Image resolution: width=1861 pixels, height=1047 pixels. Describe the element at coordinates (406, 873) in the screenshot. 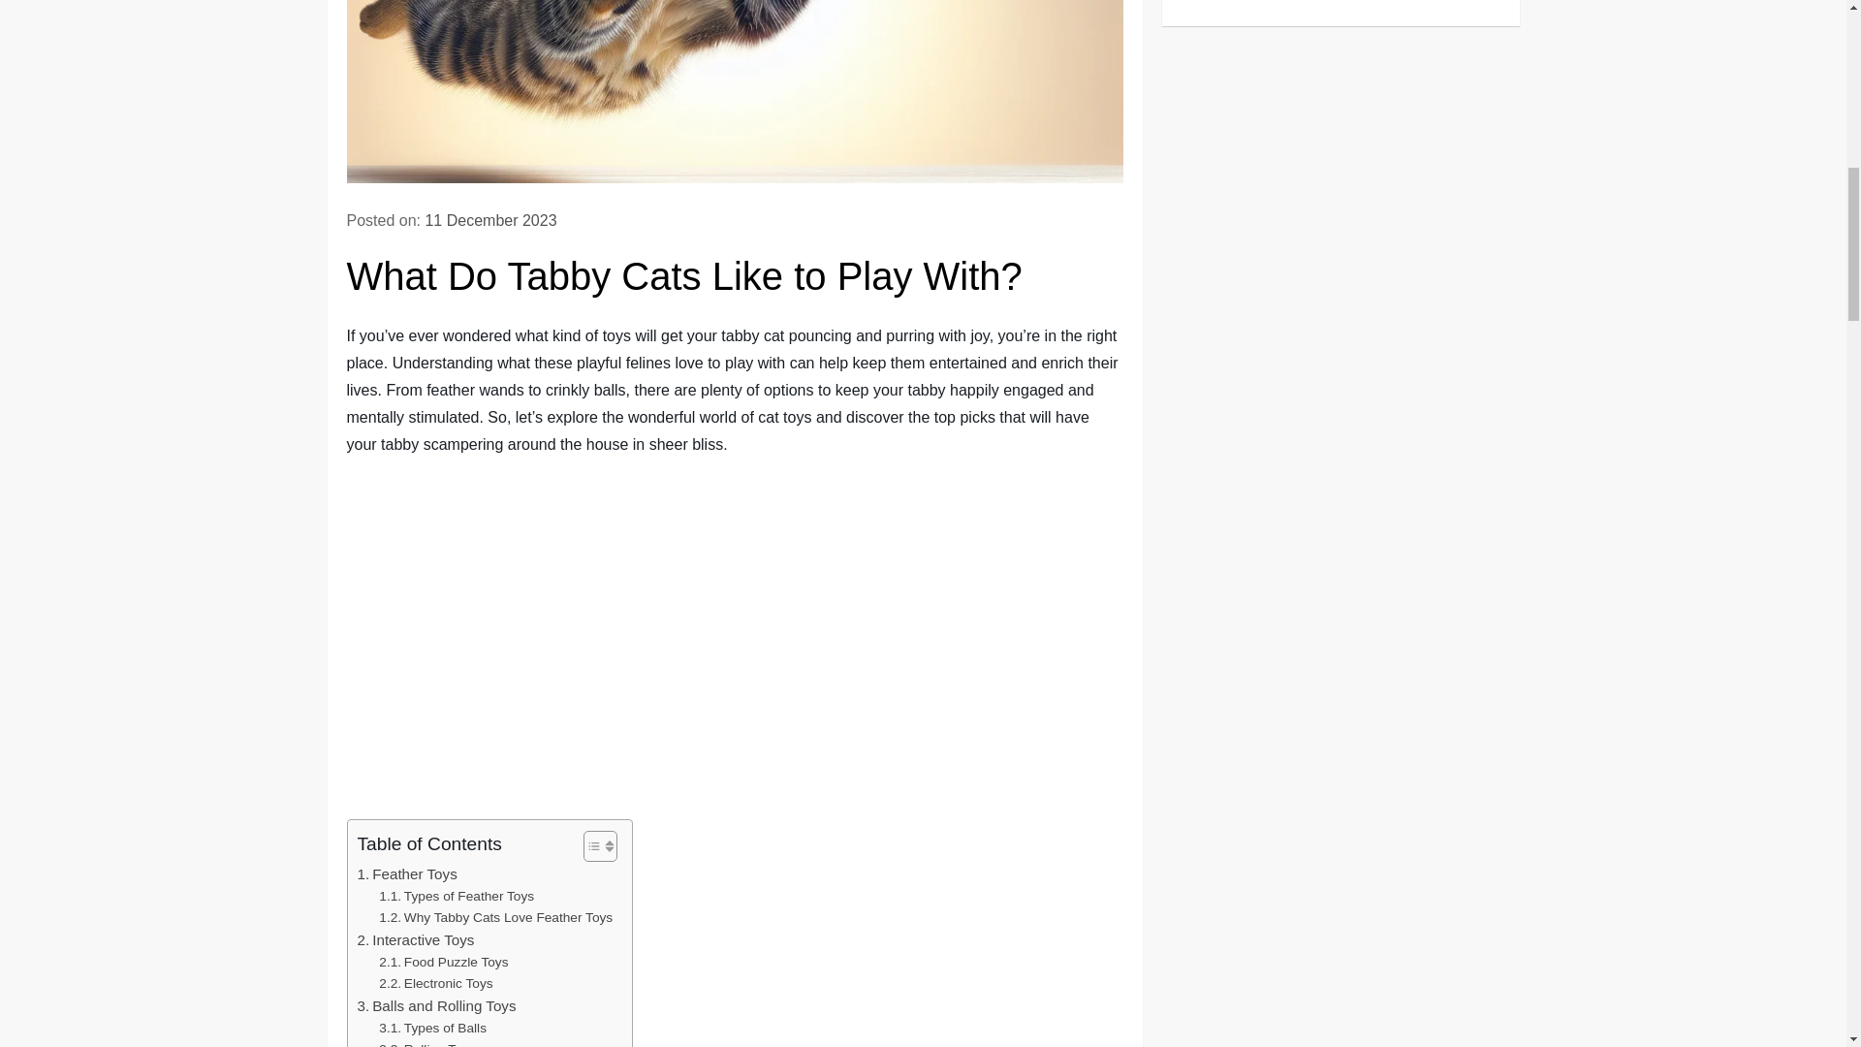

I see `Feather Toys` at that location.